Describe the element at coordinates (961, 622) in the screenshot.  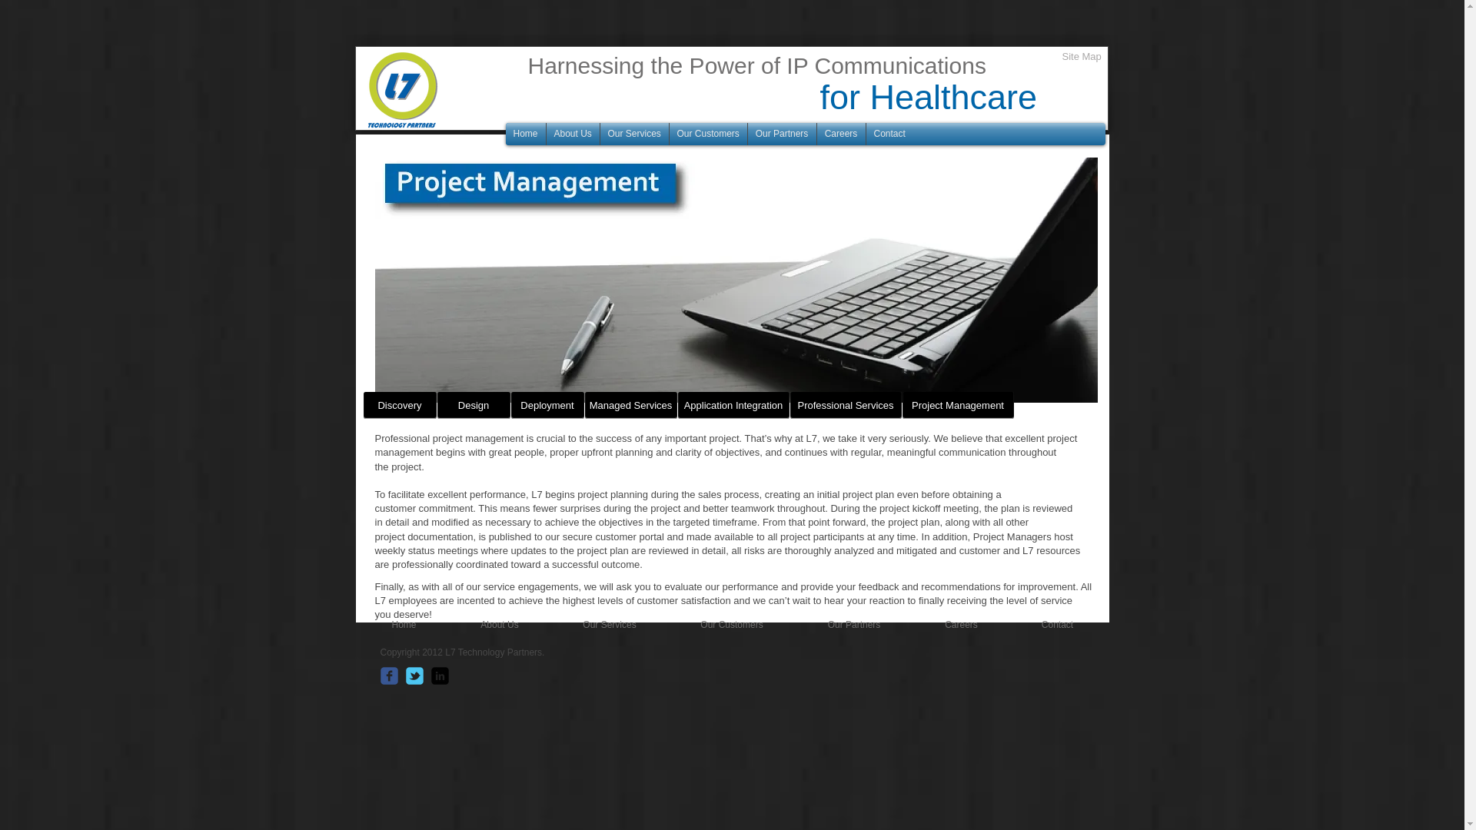
I see `Careers` at that location.